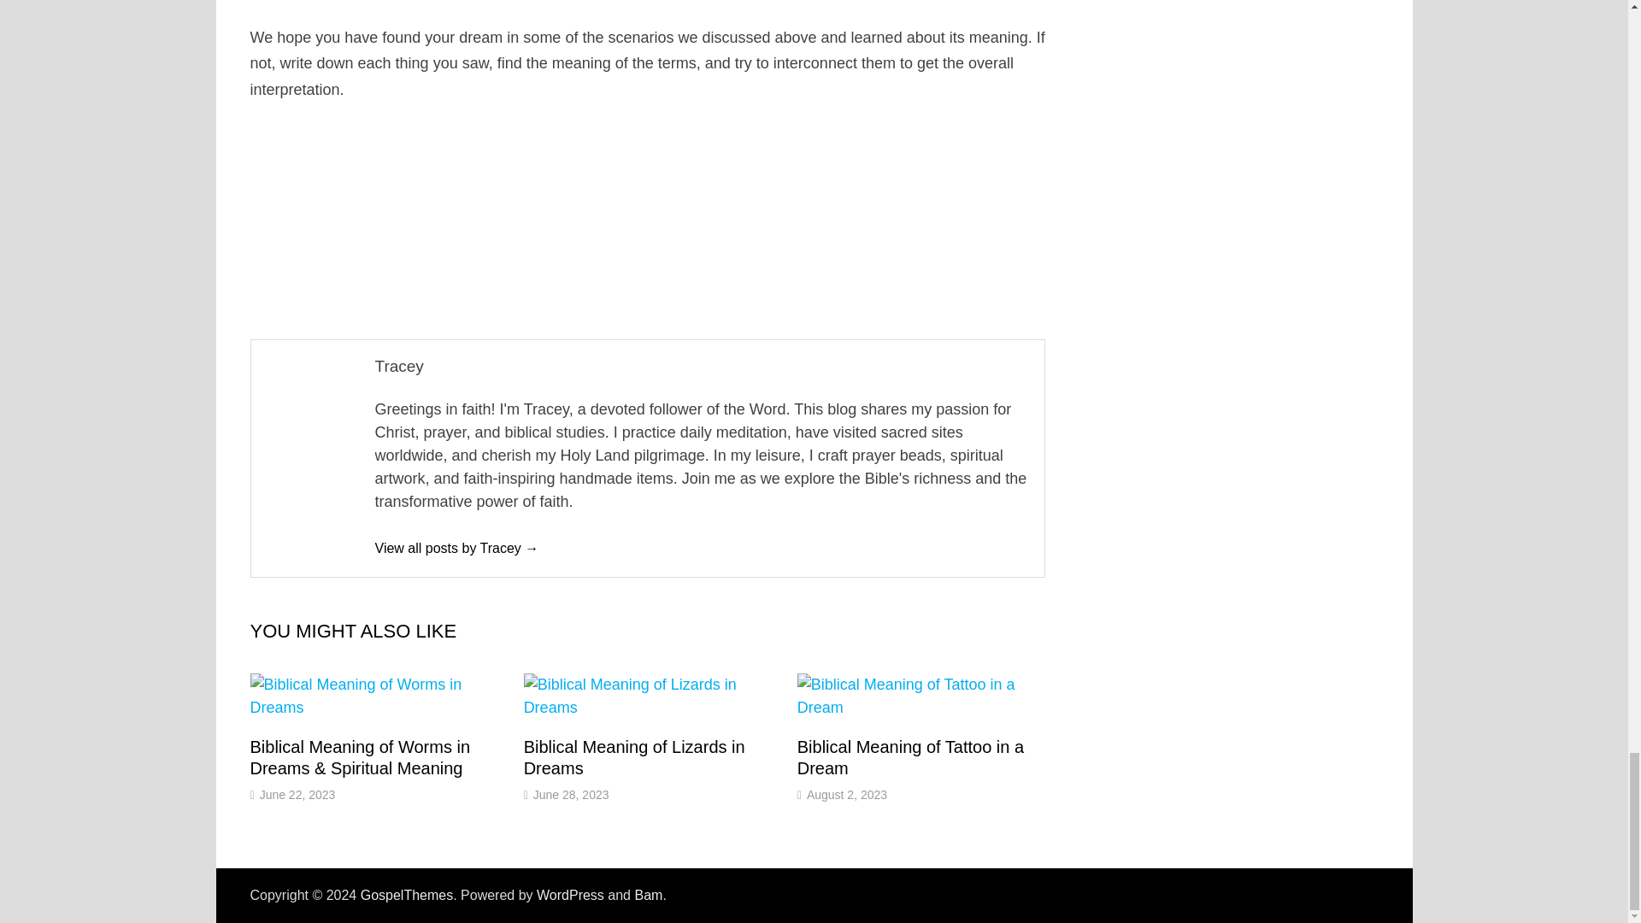  What do you see at coordinates (634, 757) in the screenshot?
I see `Biblical Meaning of Lizards in Dreams` at bounding box center [634, 757].